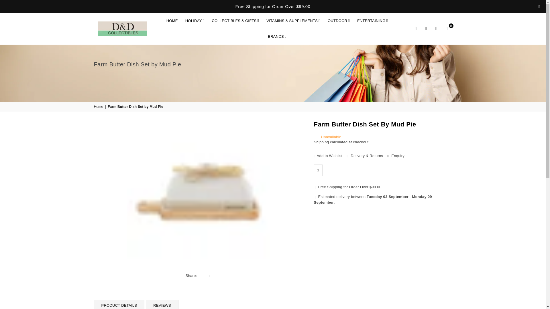 The image size is (550, 309). I want to click on Settings, so click(426, 29).